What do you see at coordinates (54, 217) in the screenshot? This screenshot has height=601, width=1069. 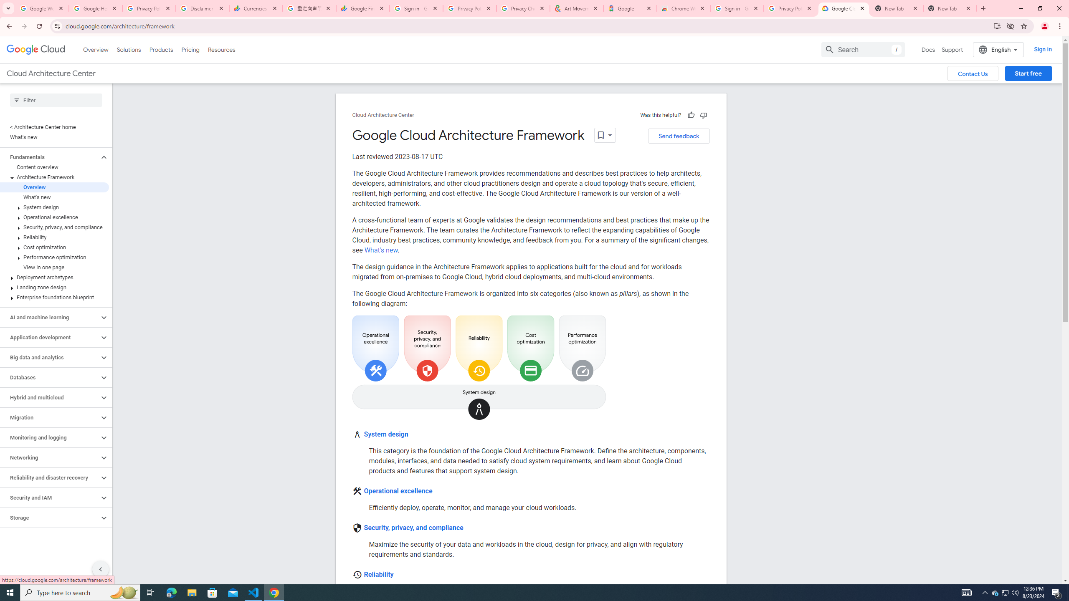 I see `Operational excellence` at bounding box center [54, 217].